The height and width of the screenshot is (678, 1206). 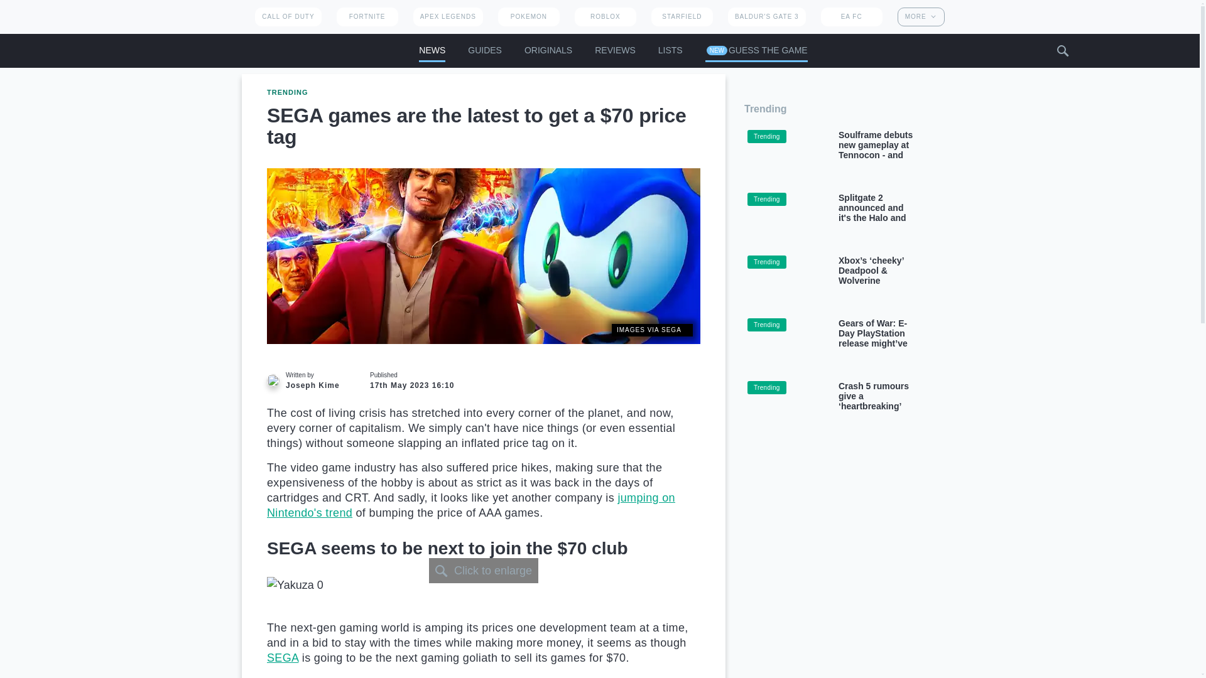 What do you see at coordinates (367, 16) in the screenshot?
I see `FORTNITE` at bounding box center [367, 16].